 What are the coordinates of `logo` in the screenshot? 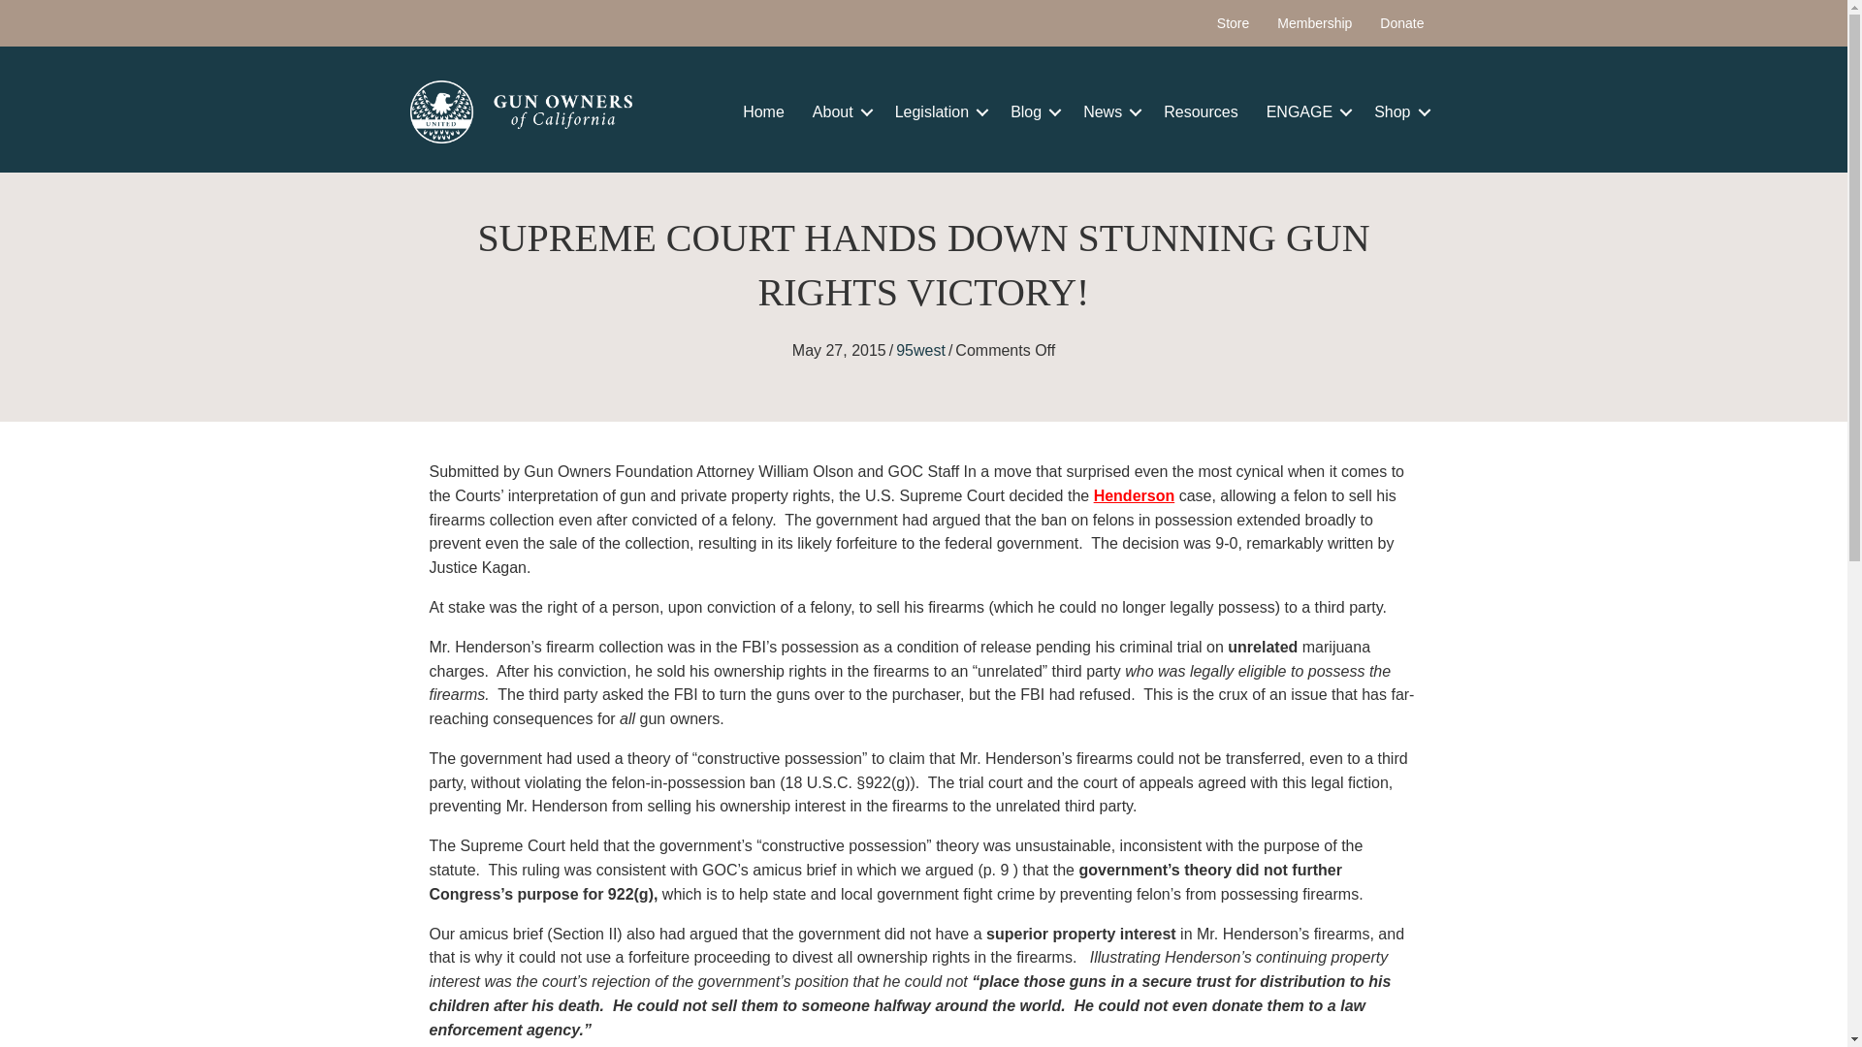 It's located at (521, 111).